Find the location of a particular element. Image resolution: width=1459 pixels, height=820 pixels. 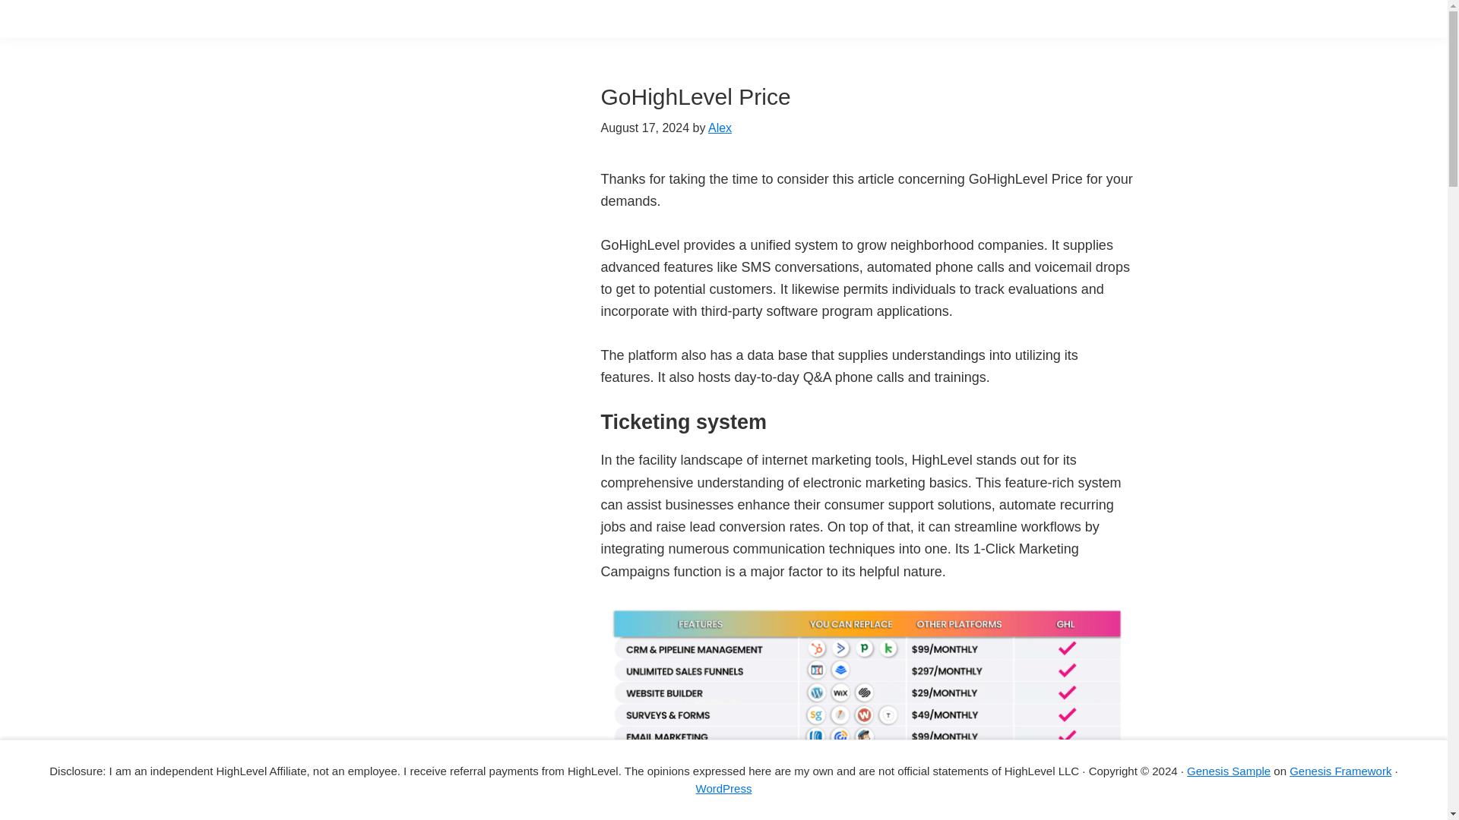

Alex is located at coordinates (720, 128).